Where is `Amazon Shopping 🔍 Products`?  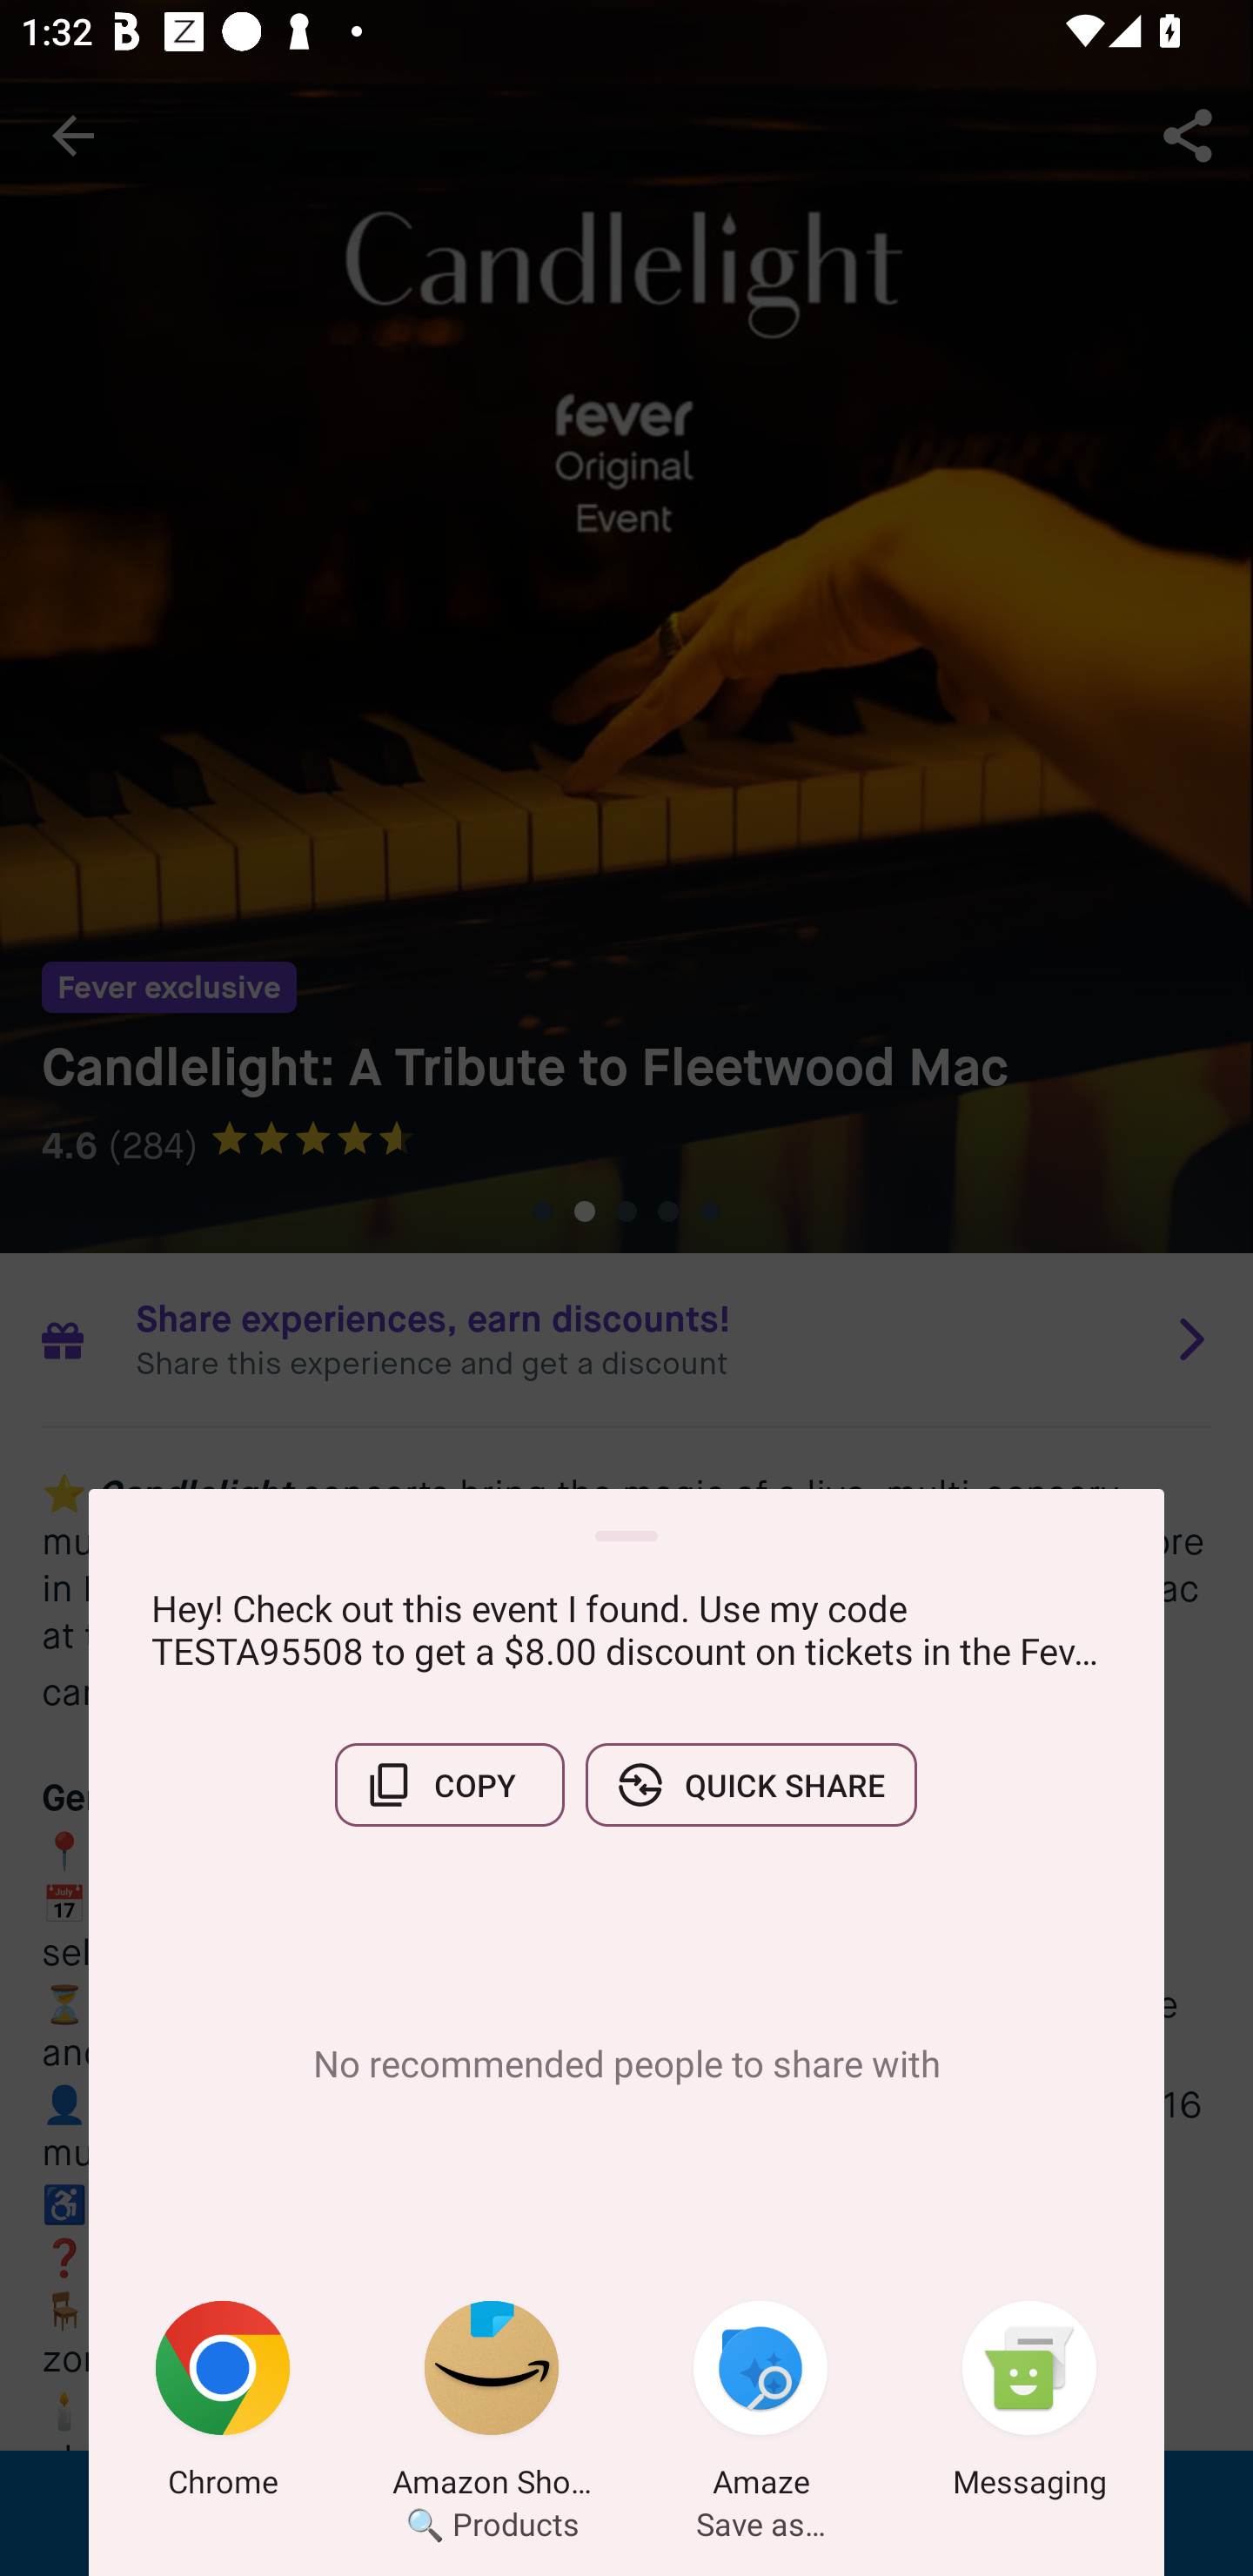 Amazon Shopping 🔍 Products is located at coordinates (492, 2405).